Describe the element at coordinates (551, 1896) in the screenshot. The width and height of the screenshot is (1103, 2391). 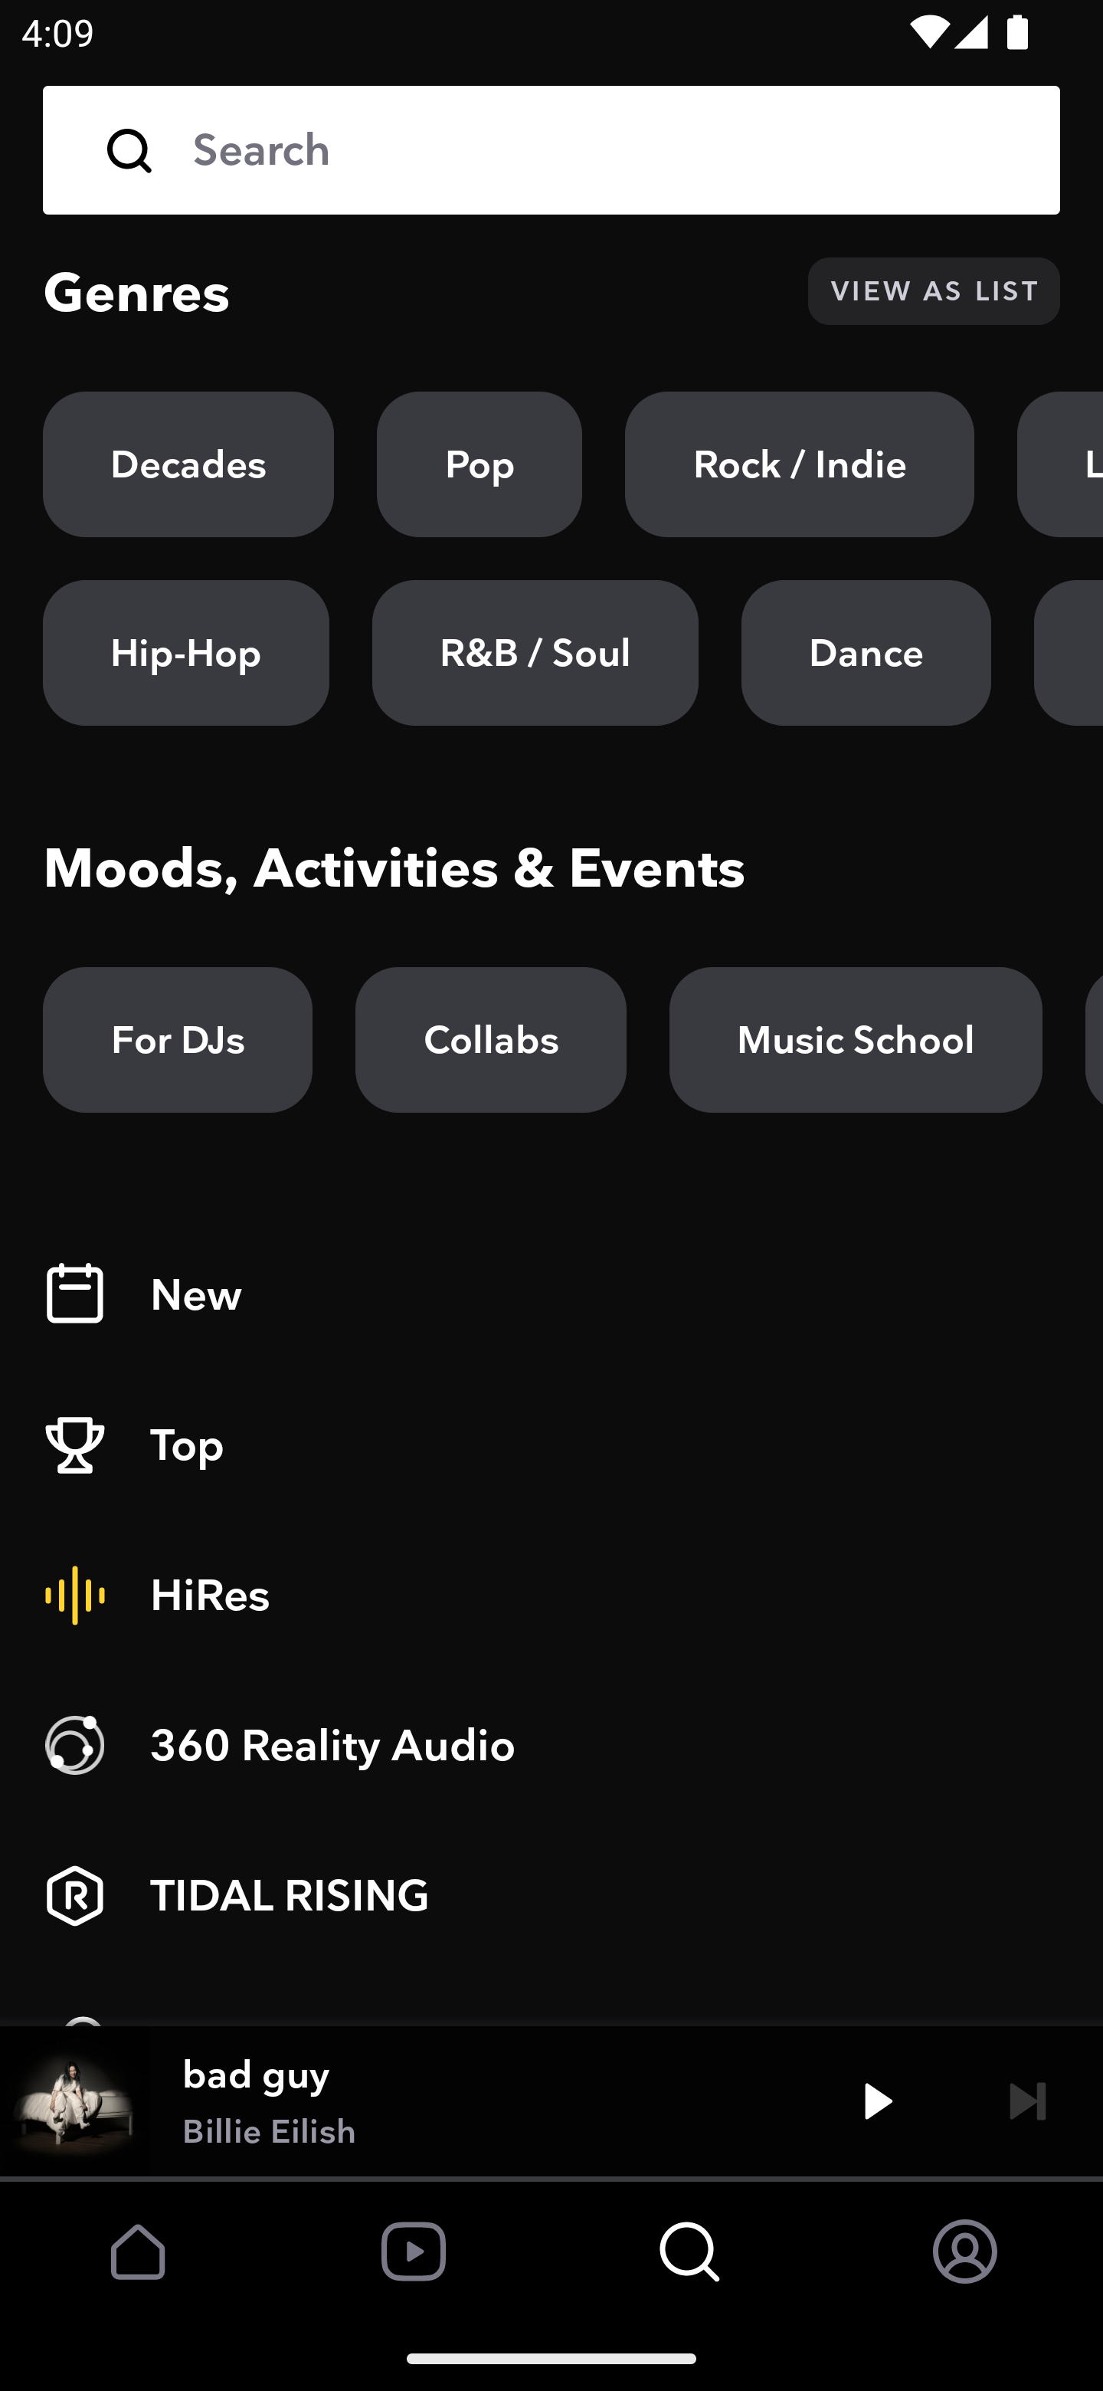
I see `TIDAL RISING` at that location.